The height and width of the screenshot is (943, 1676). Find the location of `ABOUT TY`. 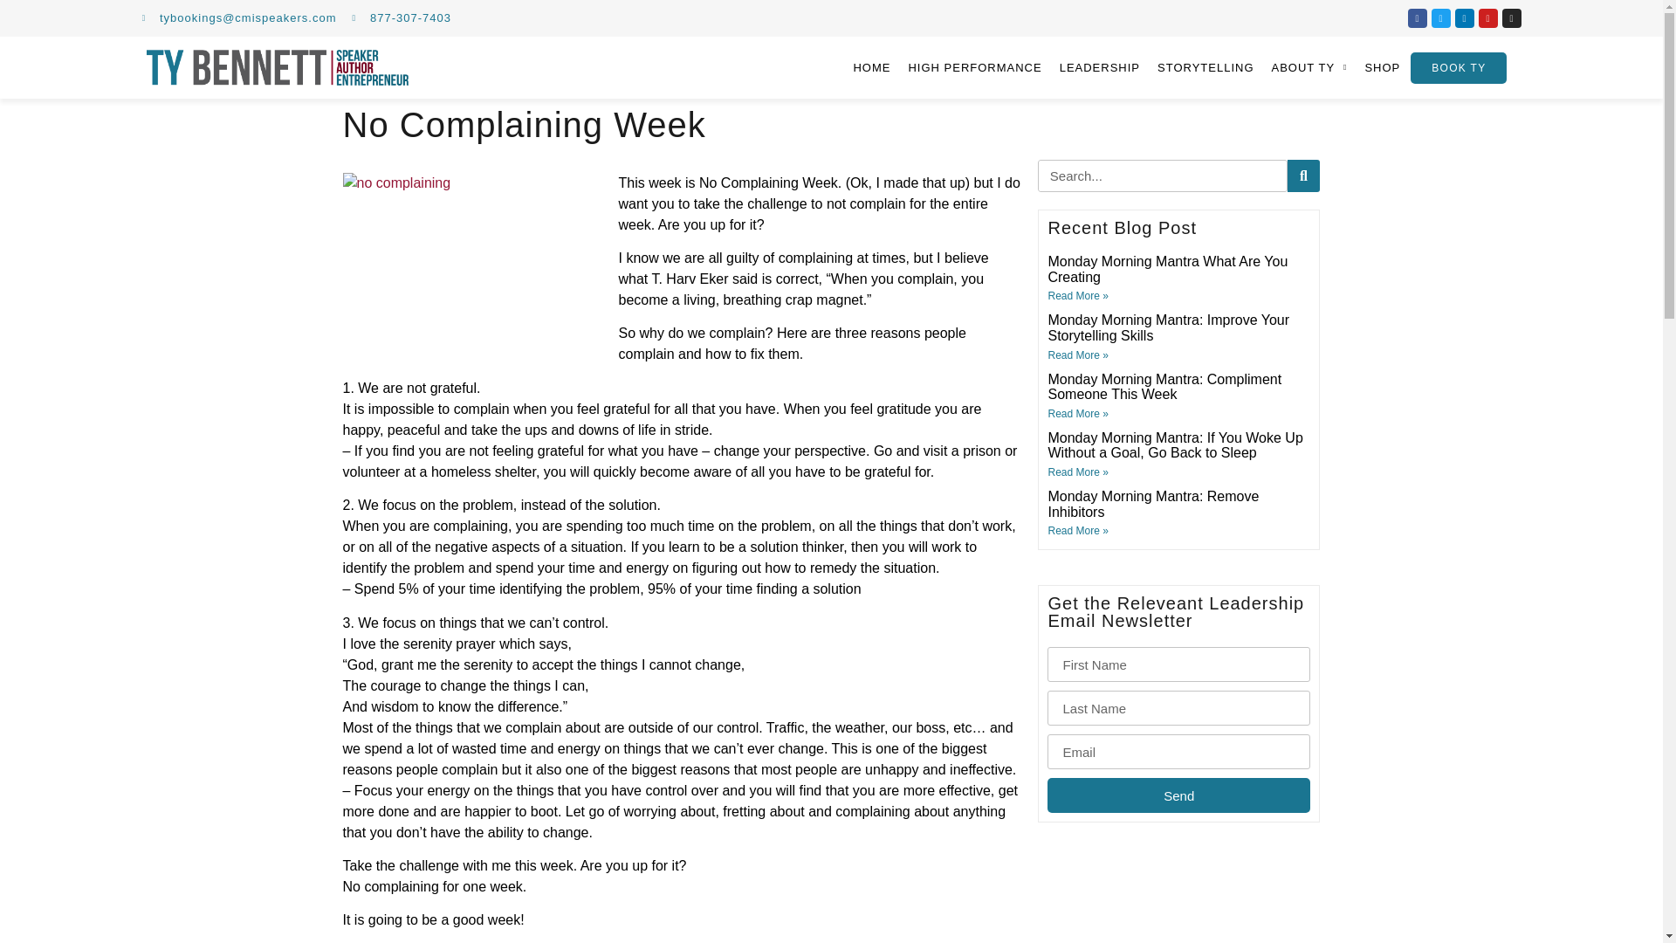

ABOUT TY is located at coordinates (1309, 67).